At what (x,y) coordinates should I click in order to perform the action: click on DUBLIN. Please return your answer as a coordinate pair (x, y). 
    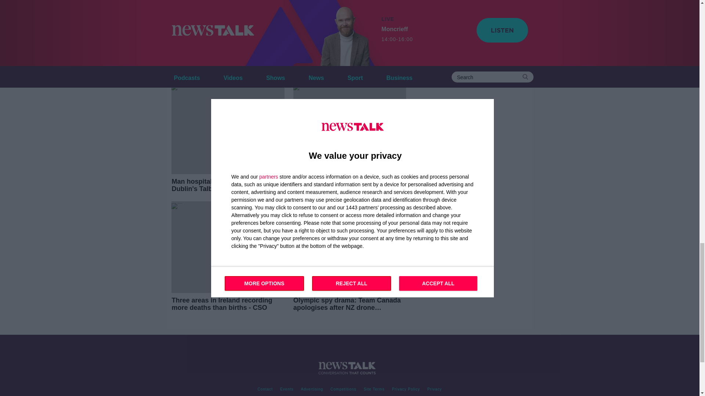
    Looking at the image, I should click on (294, 21).